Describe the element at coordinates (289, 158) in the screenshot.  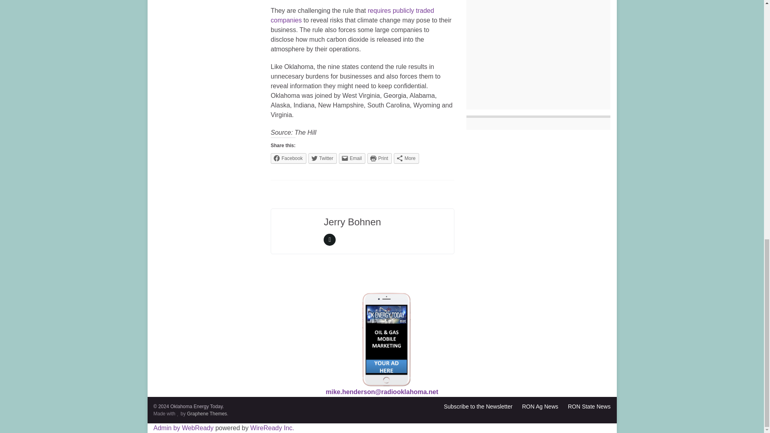
I see `Click to share on Facebook` at that location.